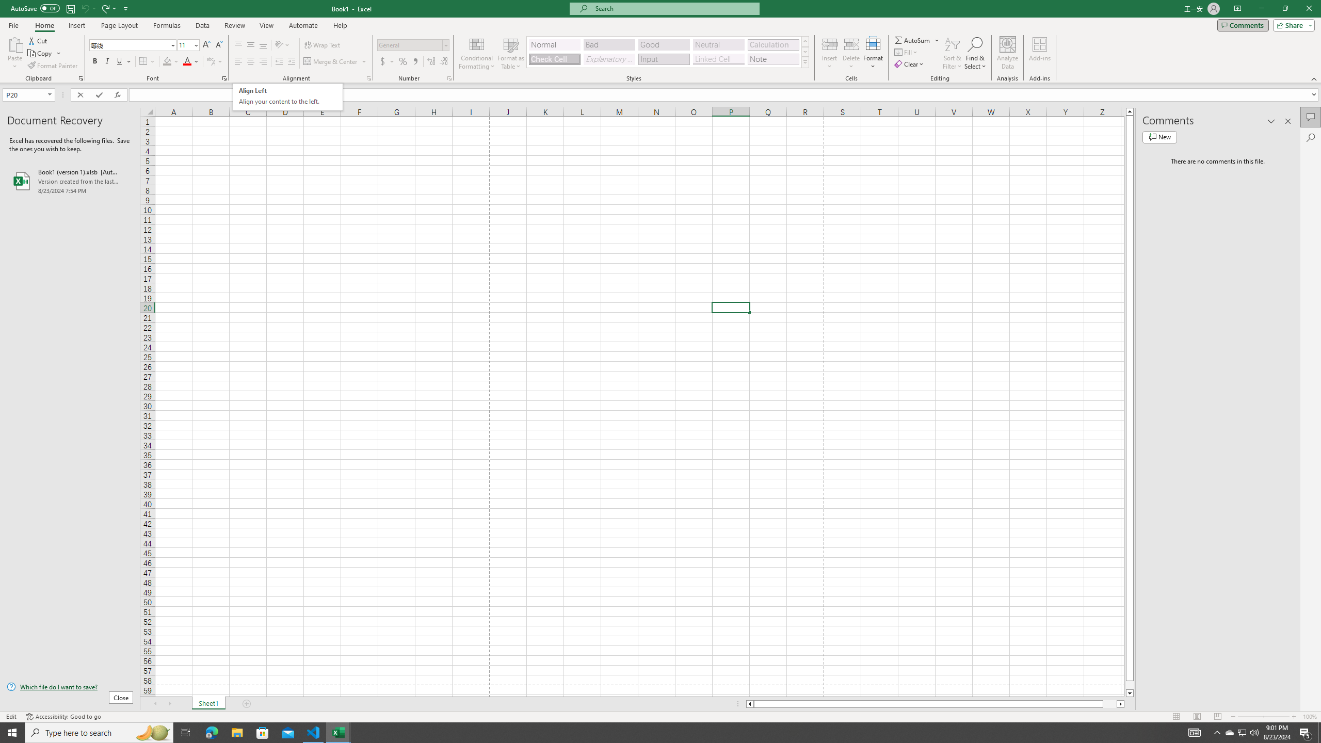 The image size is (1321, 743). Describe the element at coordinates (251, 62) in the screenshot. I see `Center` at that location.